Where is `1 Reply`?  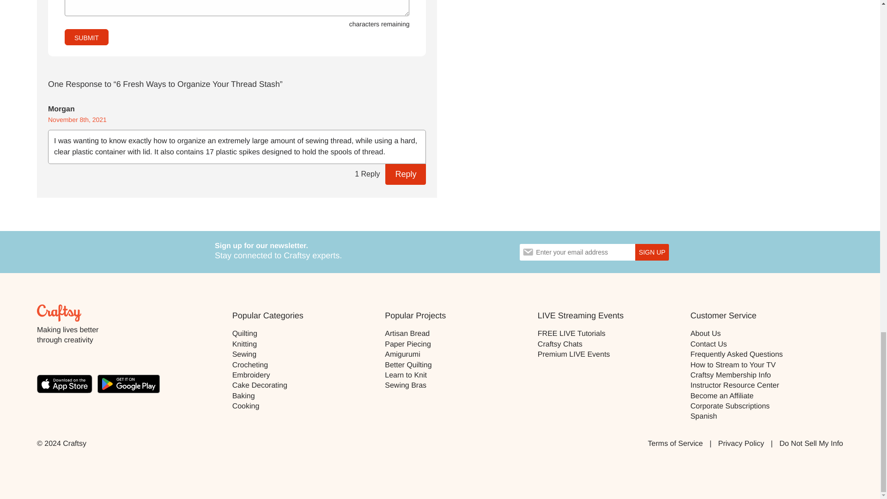 1 Reply is located at coordinates (367, 174).